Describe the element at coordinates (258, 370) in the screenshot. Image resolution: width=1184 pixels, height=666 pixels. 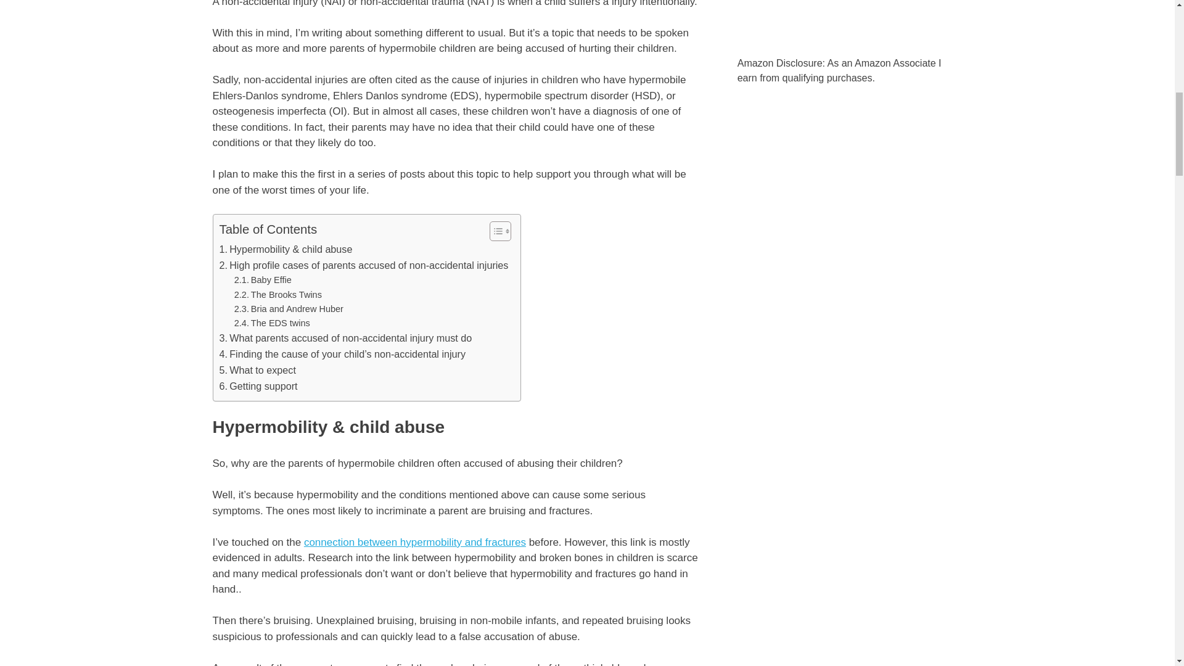
I see `What to expect` at that location.